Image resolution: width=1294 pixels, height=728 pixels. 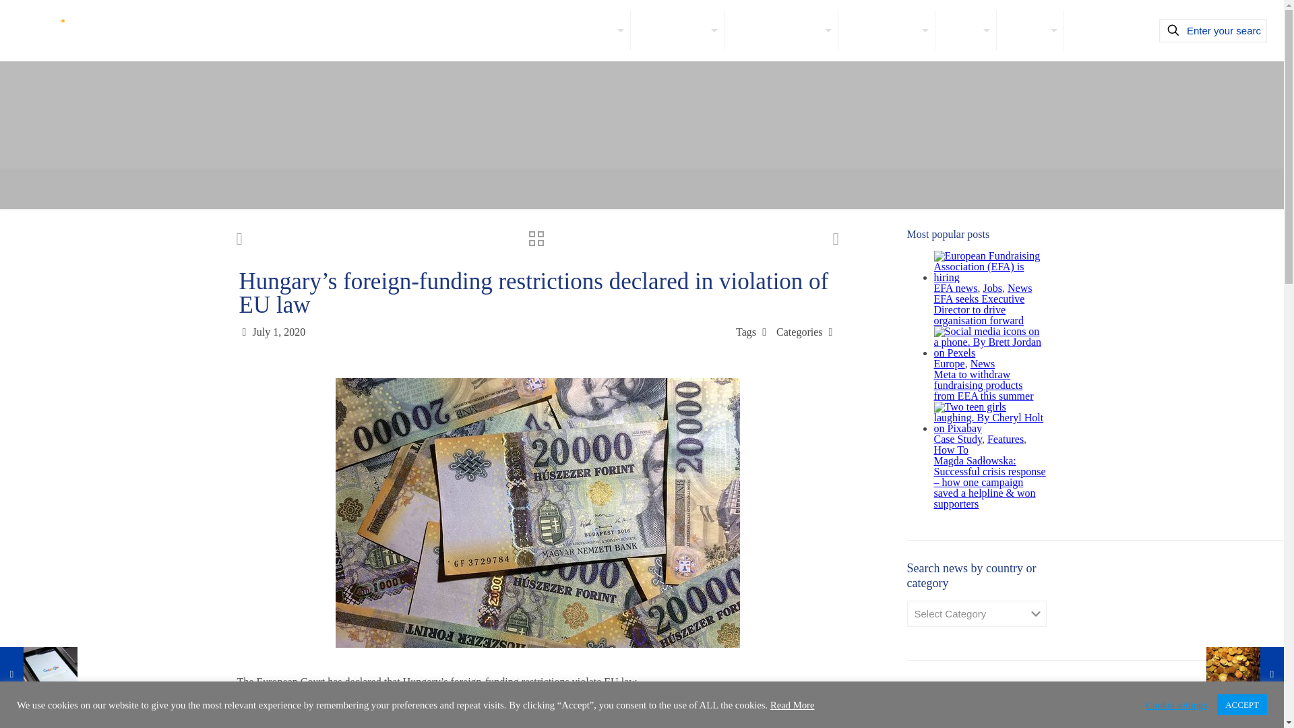 What do you see at coordinates (1015, 692) in the screenshot?
I see `LinkedIn` at bounding box center [1015, 692].